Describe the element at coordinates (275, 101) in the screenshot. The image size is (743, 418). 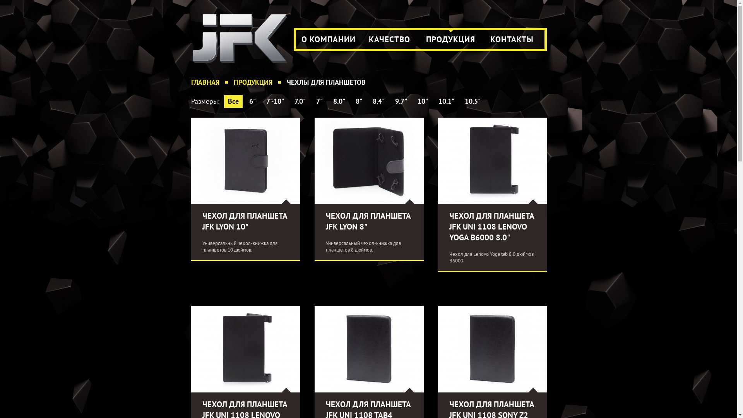
I see `7"-10"` at that location.